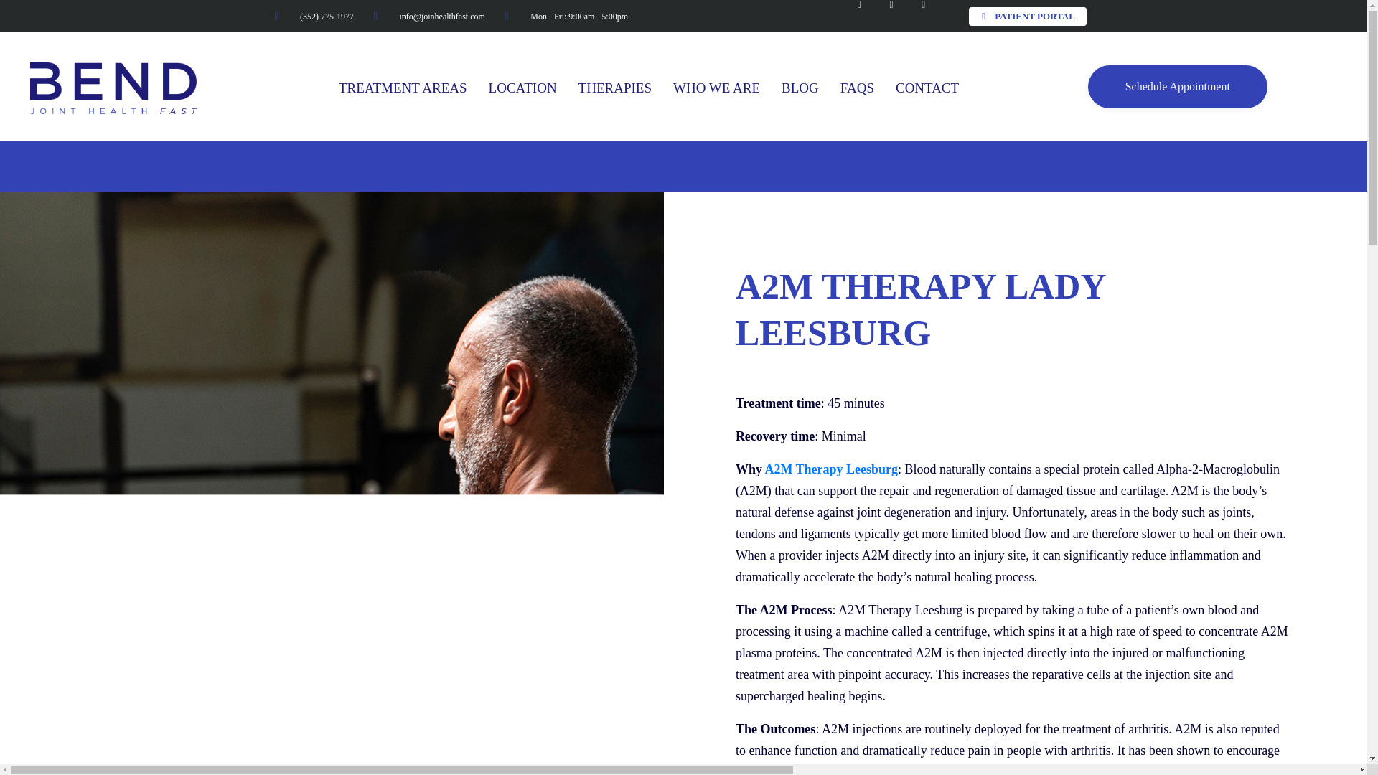 The height and width of the screenshot is (775, 1378). I want to click on CONTACT, so click(927, 88).